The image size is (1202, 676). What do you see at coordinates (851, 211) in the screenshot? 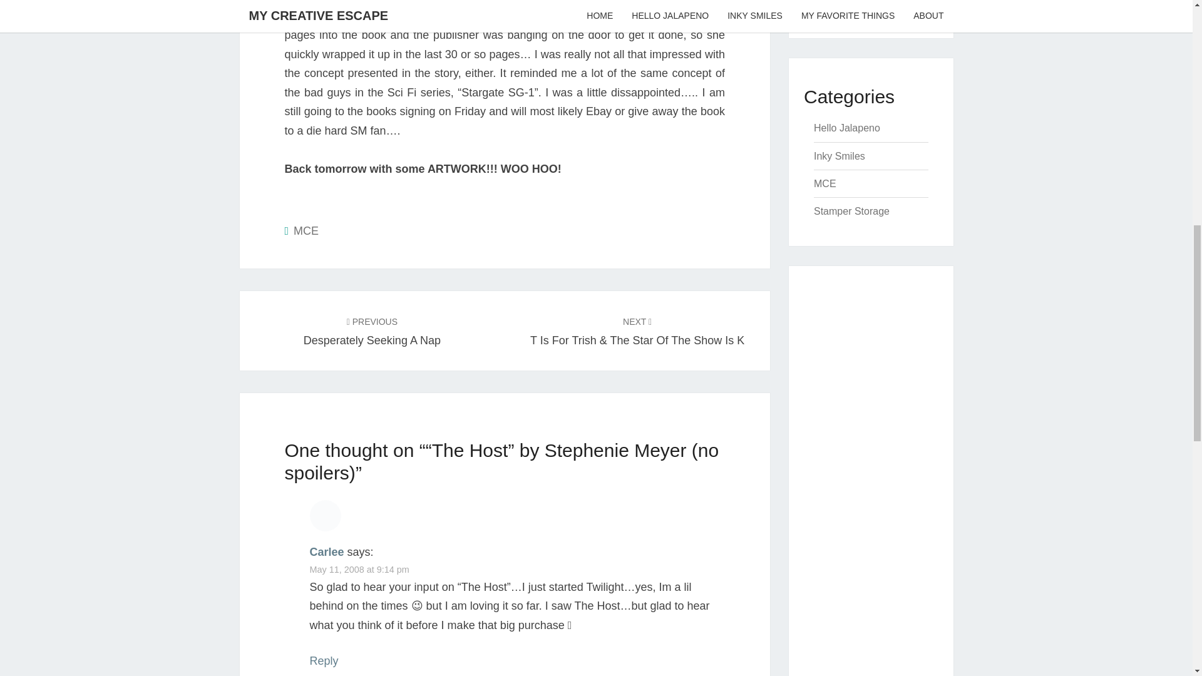
I see `Stamper Storage` at bounding box center [851, 211].